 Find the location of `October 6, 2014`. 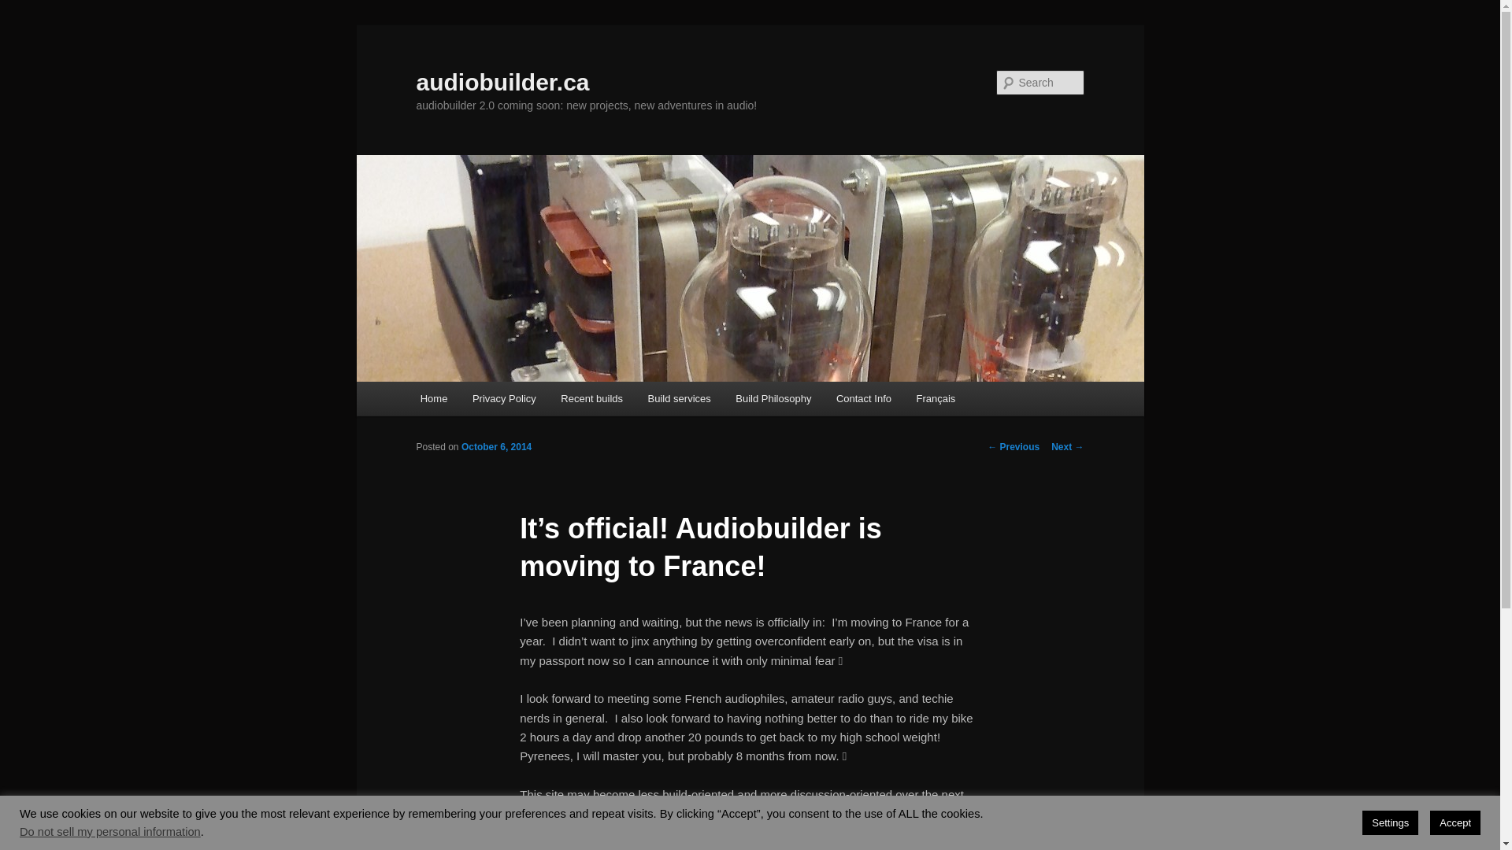

October 6, 2014 is located at coordinates (496, 447).